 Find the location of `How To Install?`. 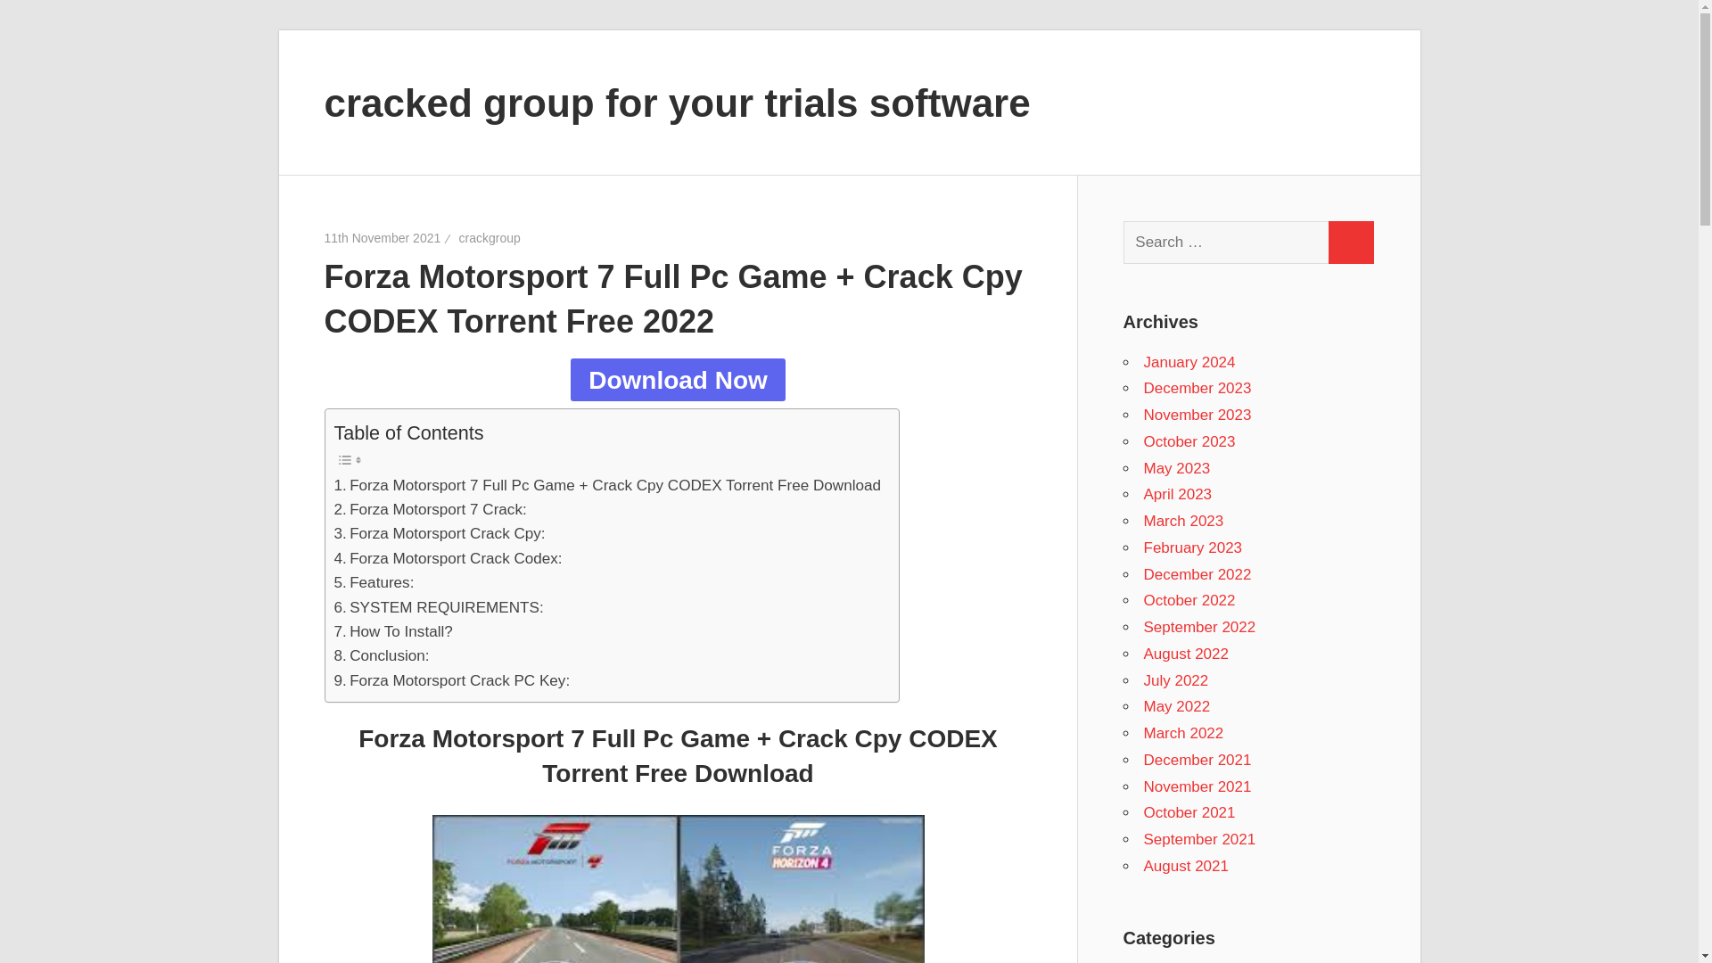

How To Install? is located at coordinates (392, 631).